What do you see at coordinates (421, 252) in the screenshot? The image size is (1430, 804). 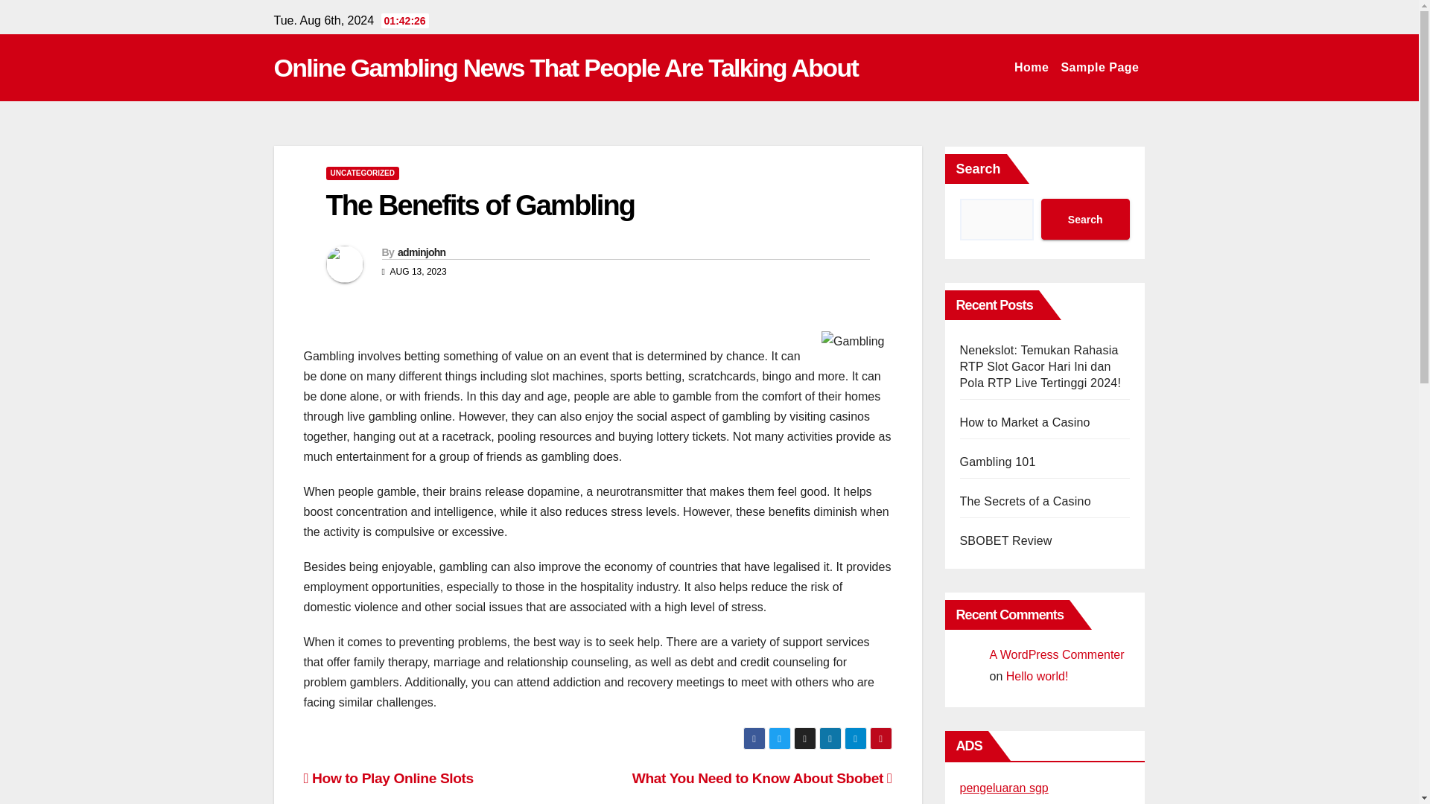 I see `adminjohn` at bounding box center [421, 252].